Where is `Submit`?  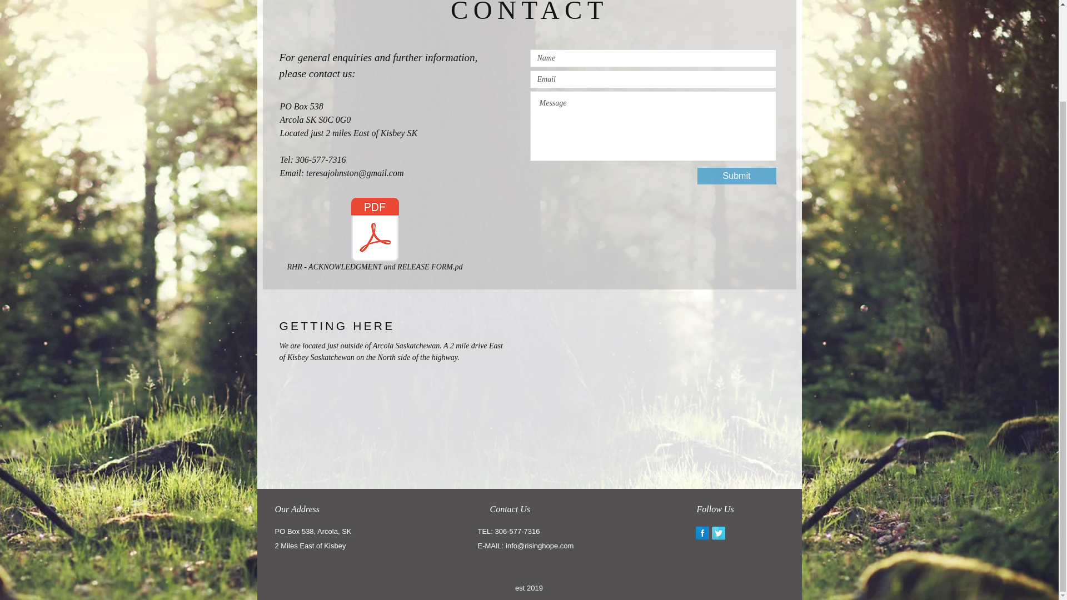 Submit is located at coordinates (736, 176).